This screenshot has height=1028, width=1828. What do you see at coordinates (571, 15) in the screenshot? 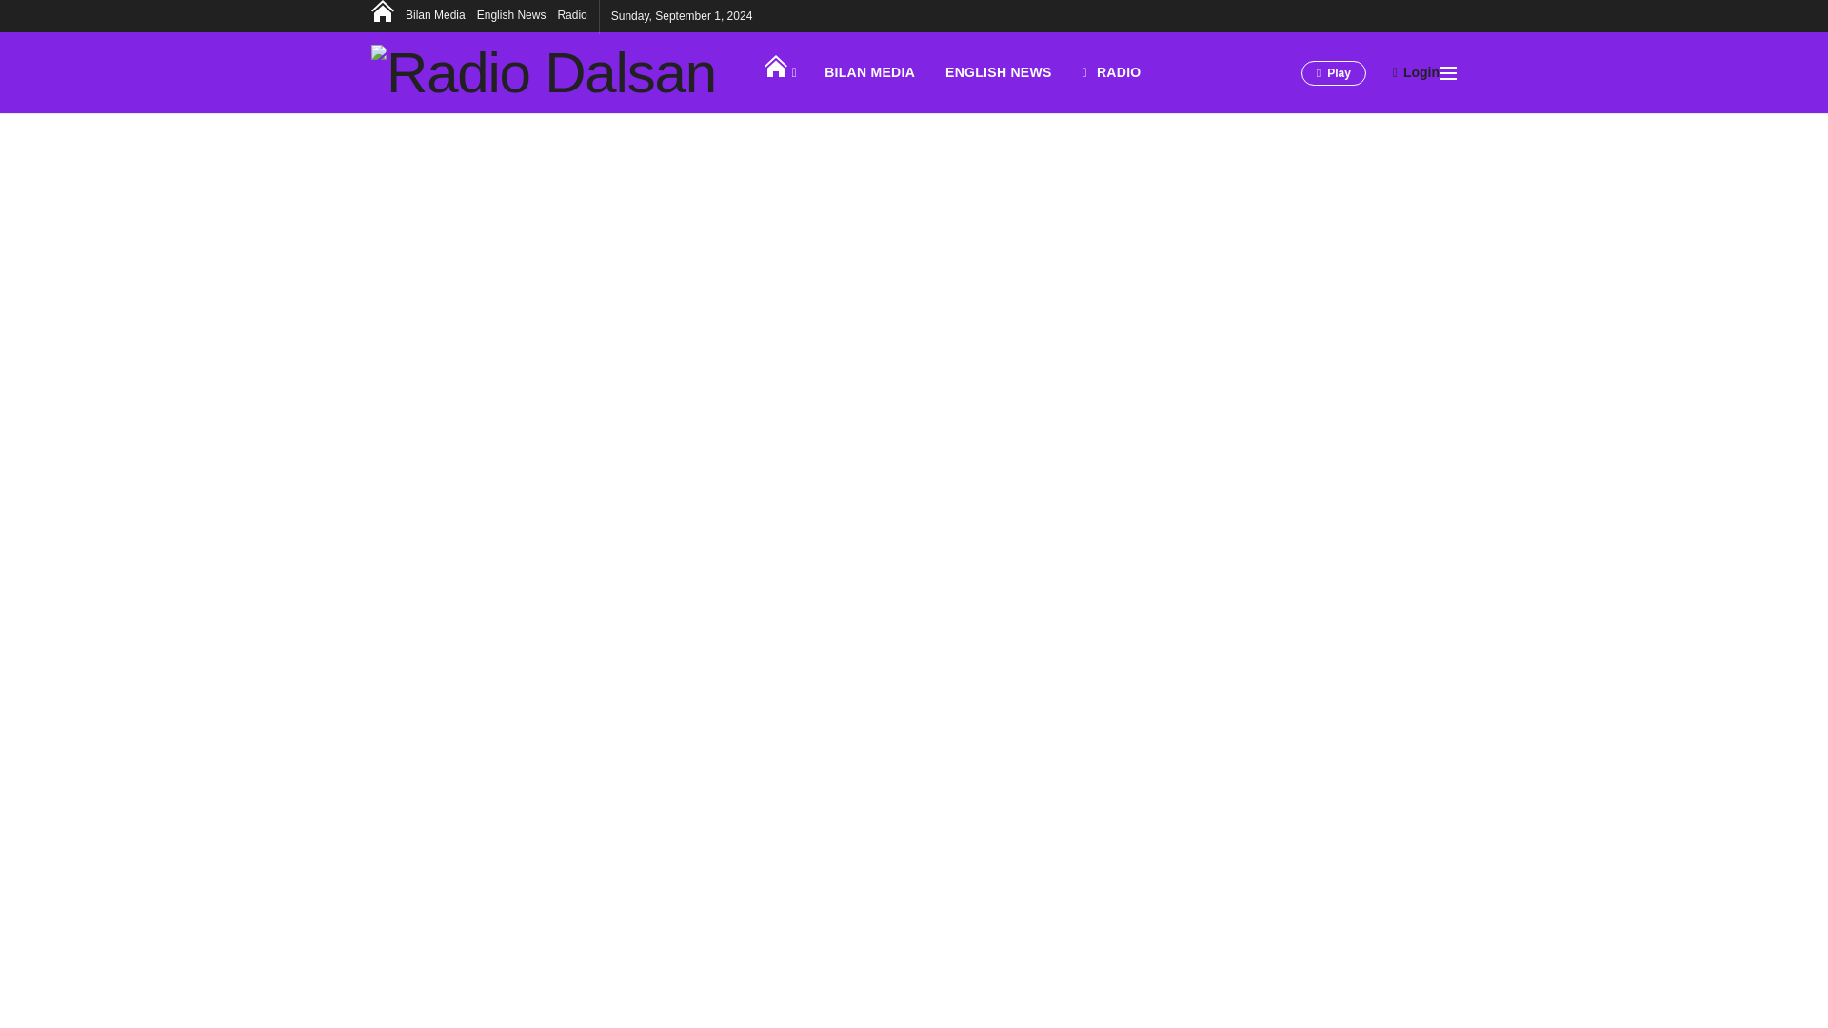
I see `Radio` at bounding box center [571, 15].